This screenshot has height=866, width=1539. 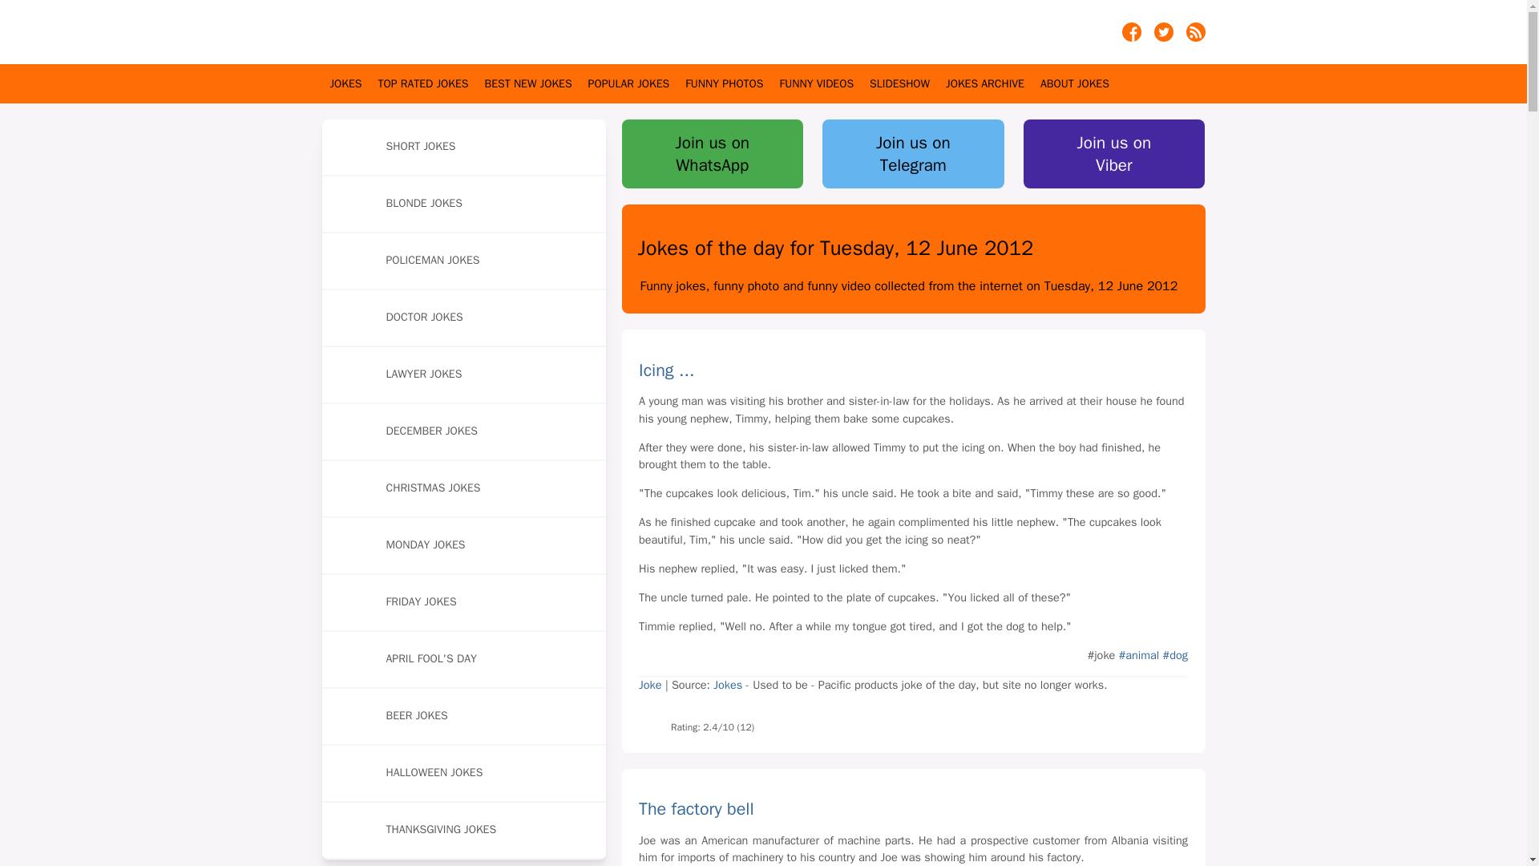 I want to click on FUNNY PHOTOS, so click(x=724, y=83).